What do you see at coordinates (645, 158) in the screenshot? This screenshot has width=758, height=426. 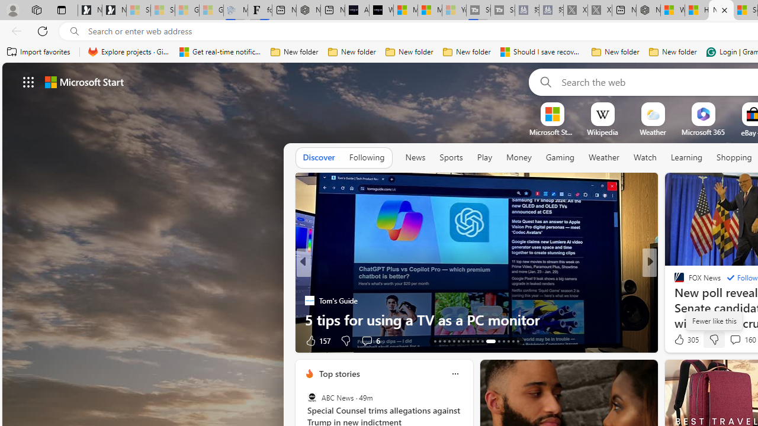 I see `Watch` at bounding box center [645, 158].